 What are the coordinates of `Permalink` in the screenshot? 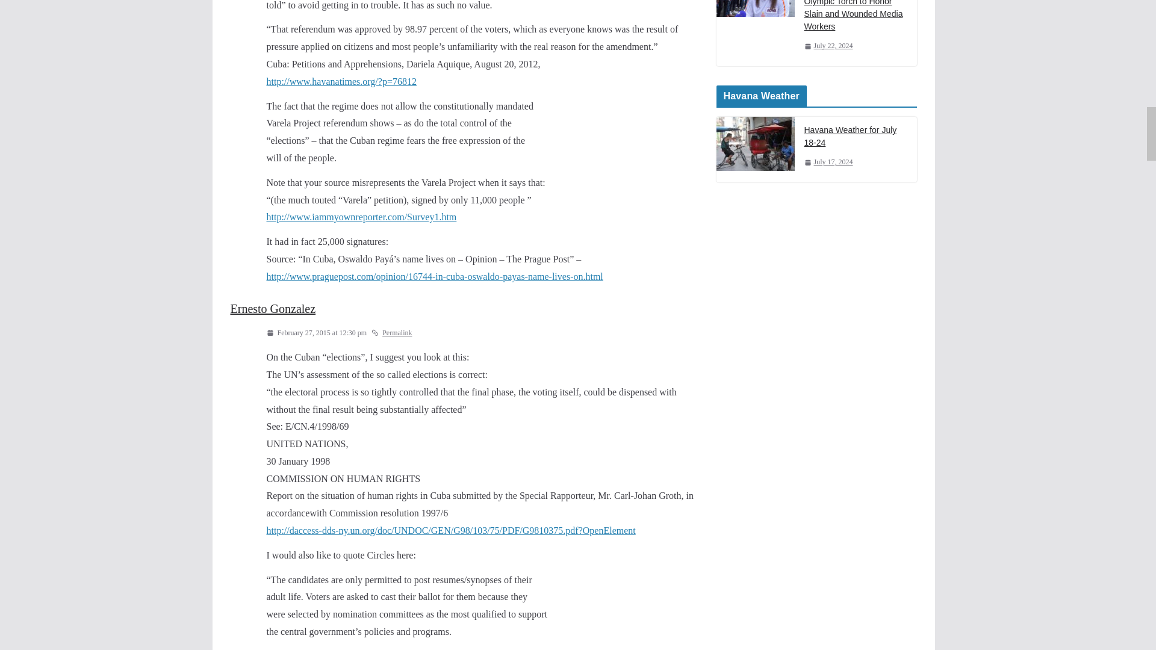 It's located at (391, 333).